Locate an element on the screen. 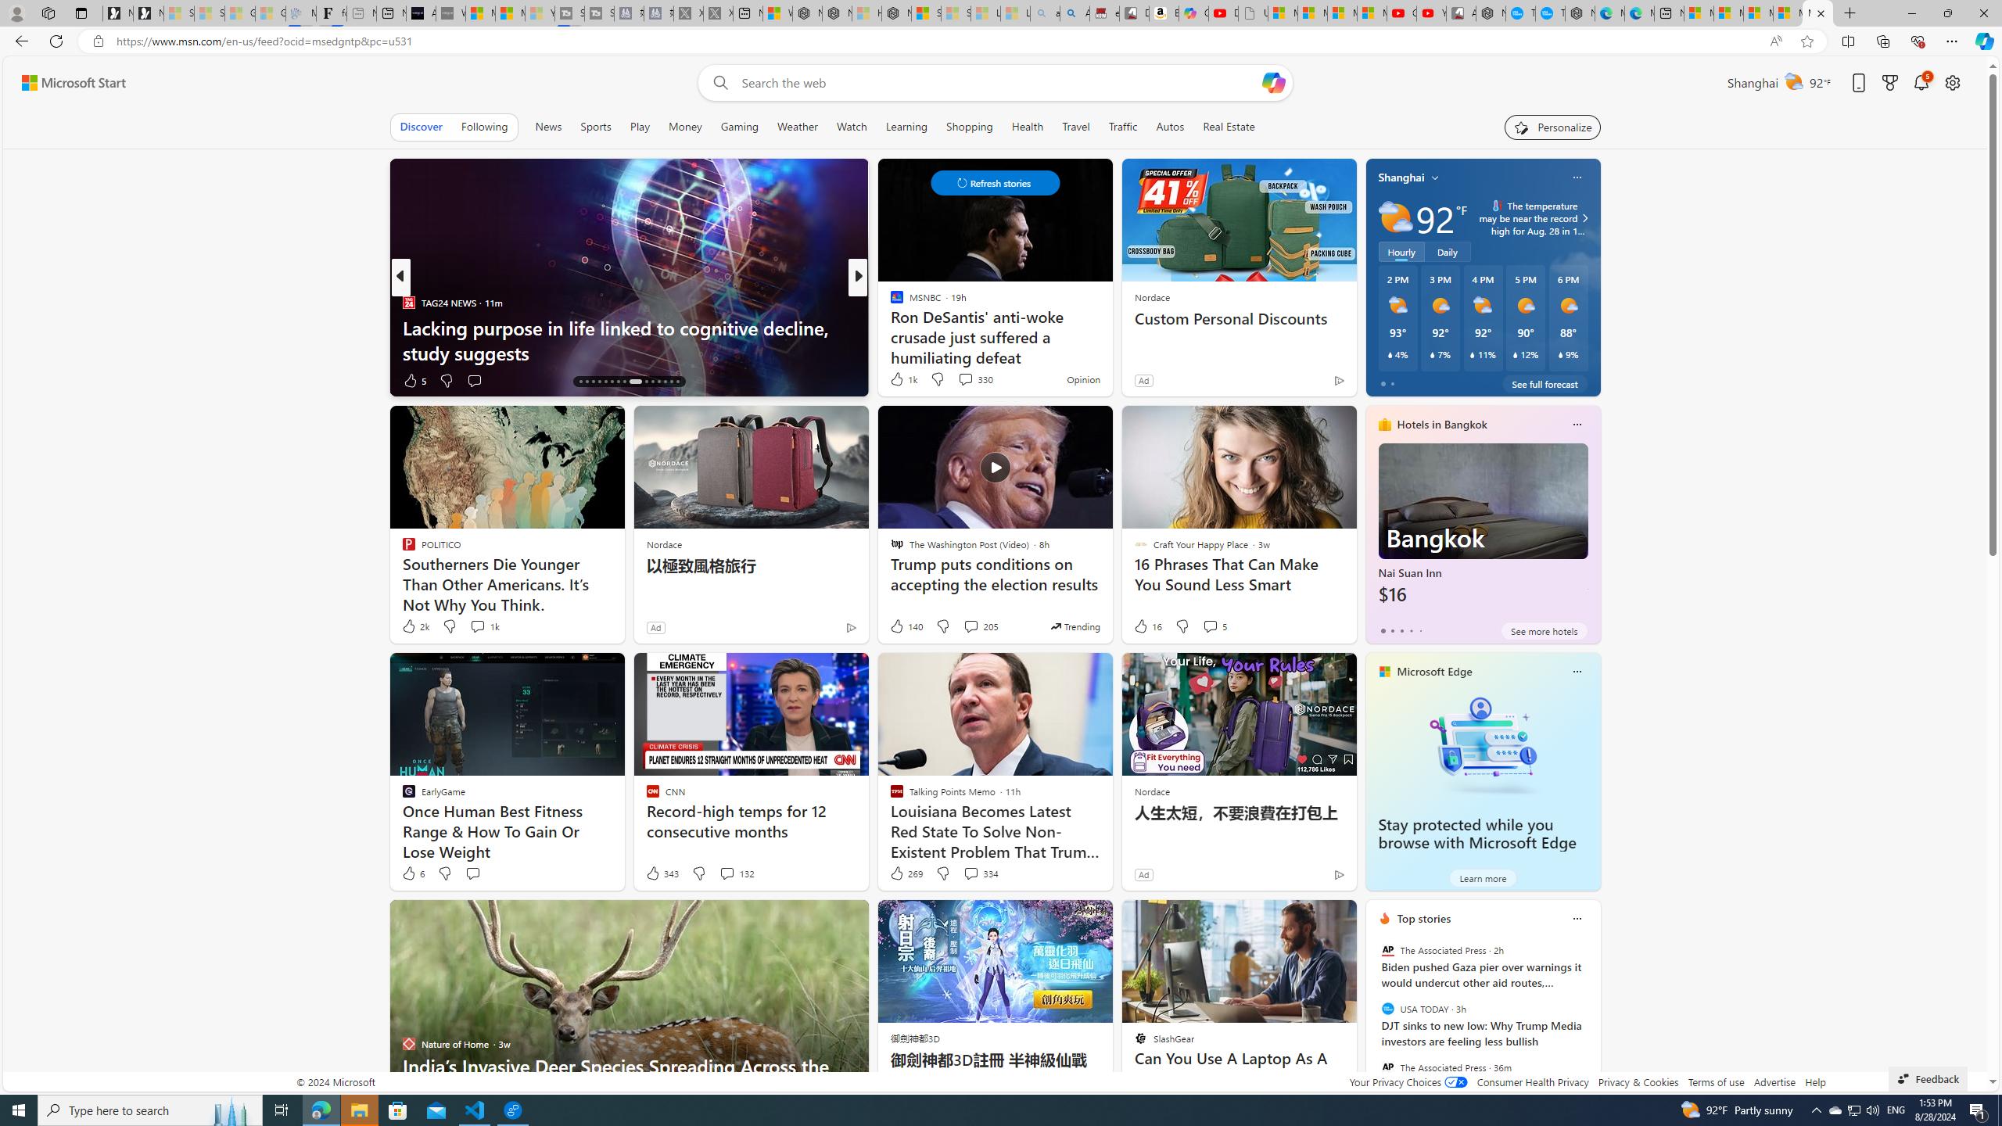 The height and width of the screenshot is (1126, 2002). Skip to footer is located at coordinates (64, 83).